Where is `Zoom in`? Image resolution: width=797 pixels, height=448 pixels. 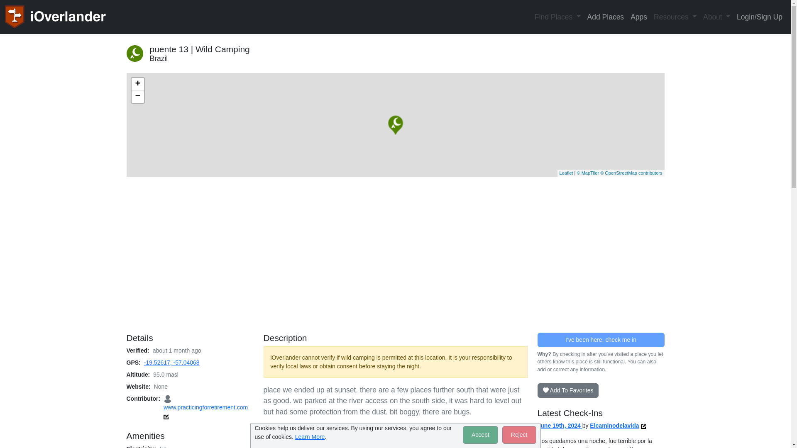
Zoom in is located at coordinates (137, 84).